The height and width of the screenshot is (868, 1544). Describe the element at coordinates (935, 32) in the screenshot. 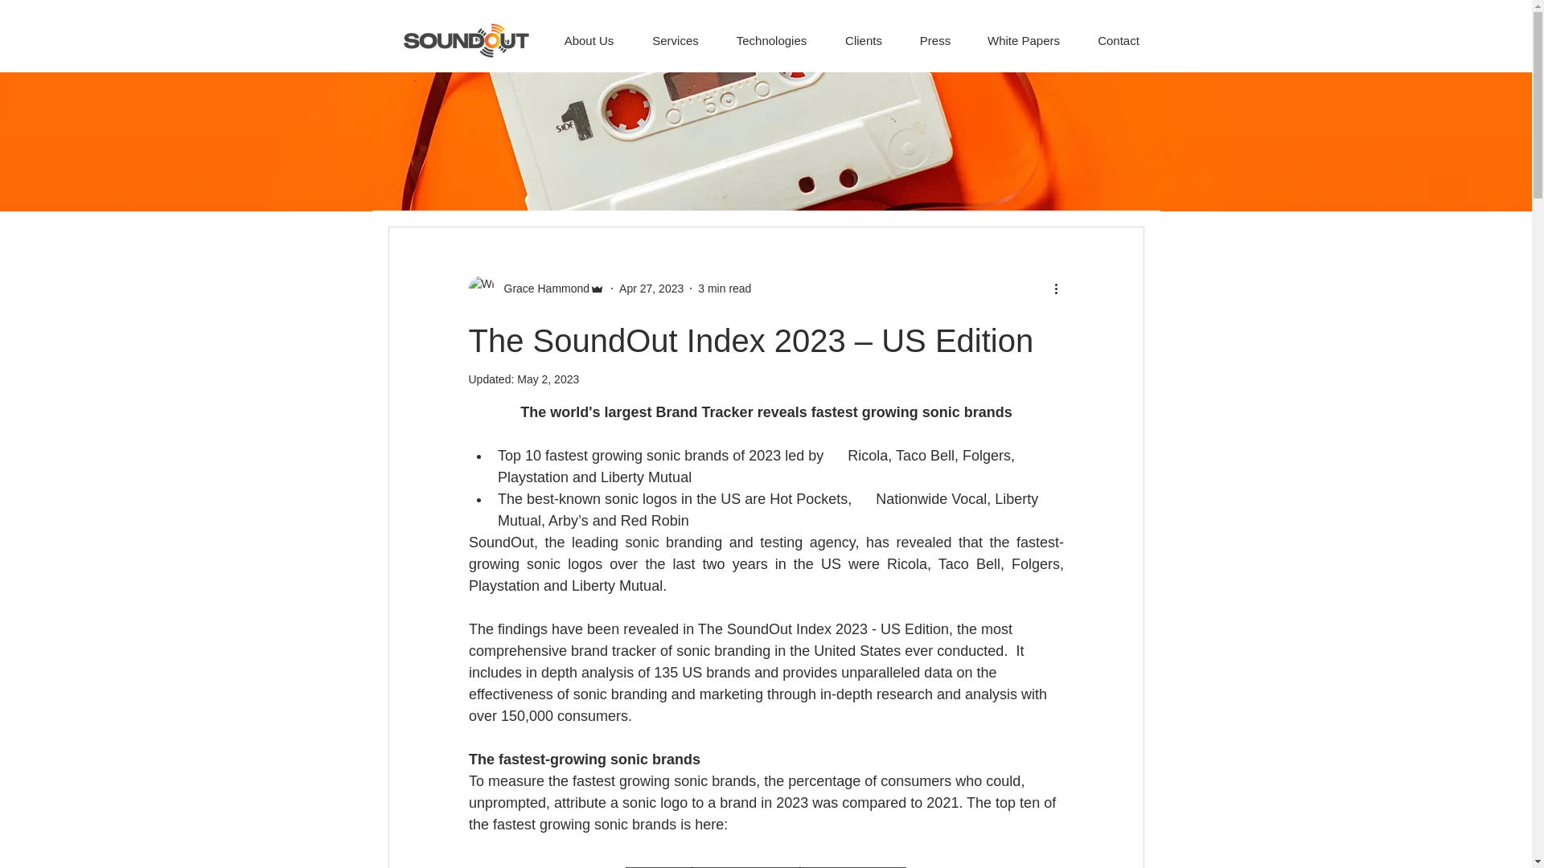

I see `Press` at that location.